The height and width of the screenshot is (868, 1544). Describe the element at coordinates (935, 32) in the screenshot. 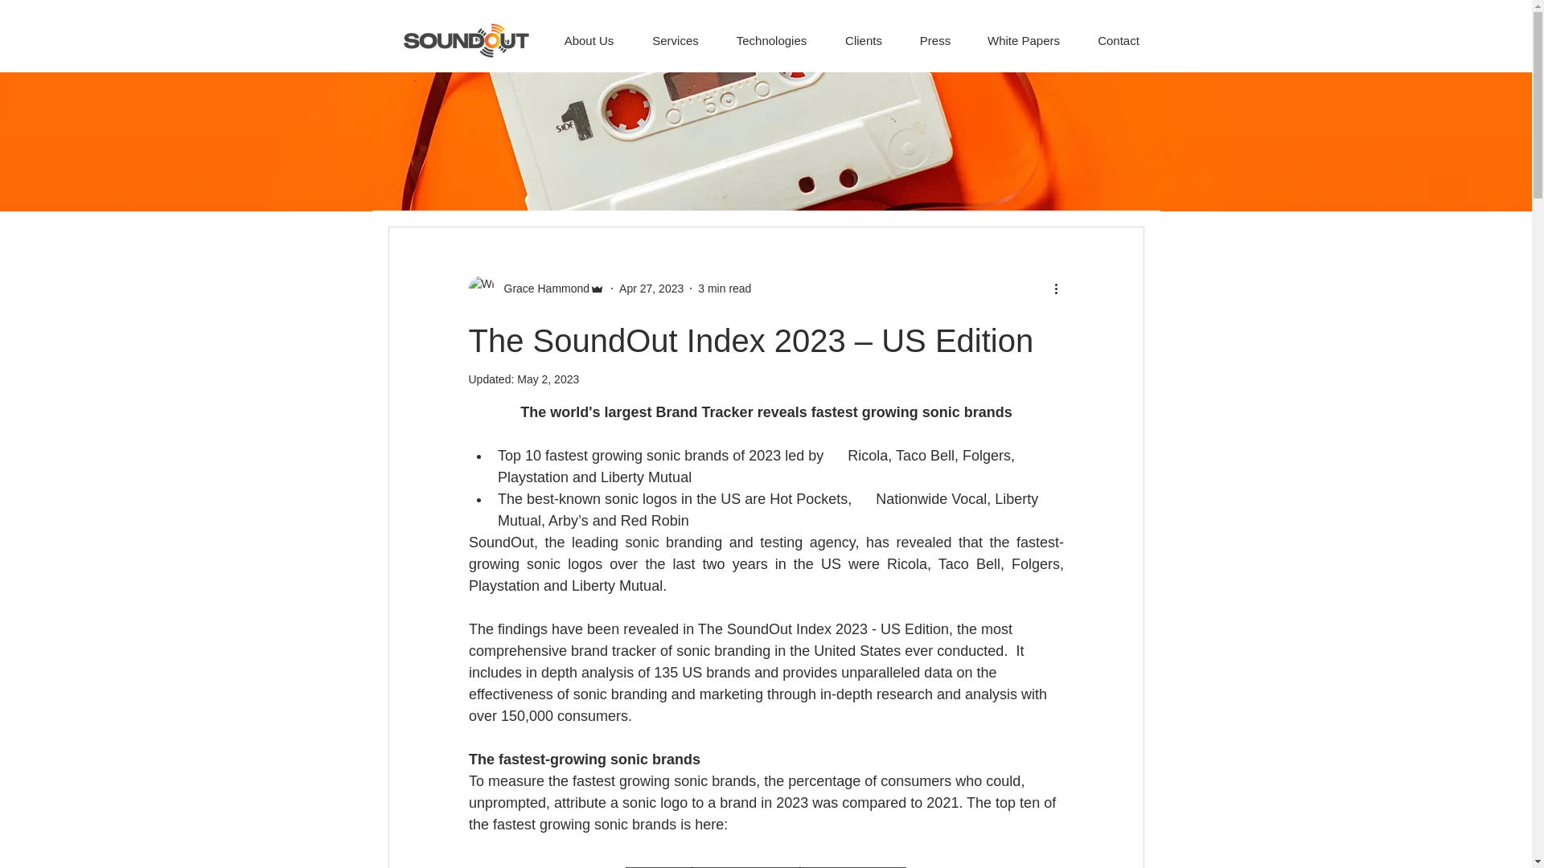

I see `Press` at that location.